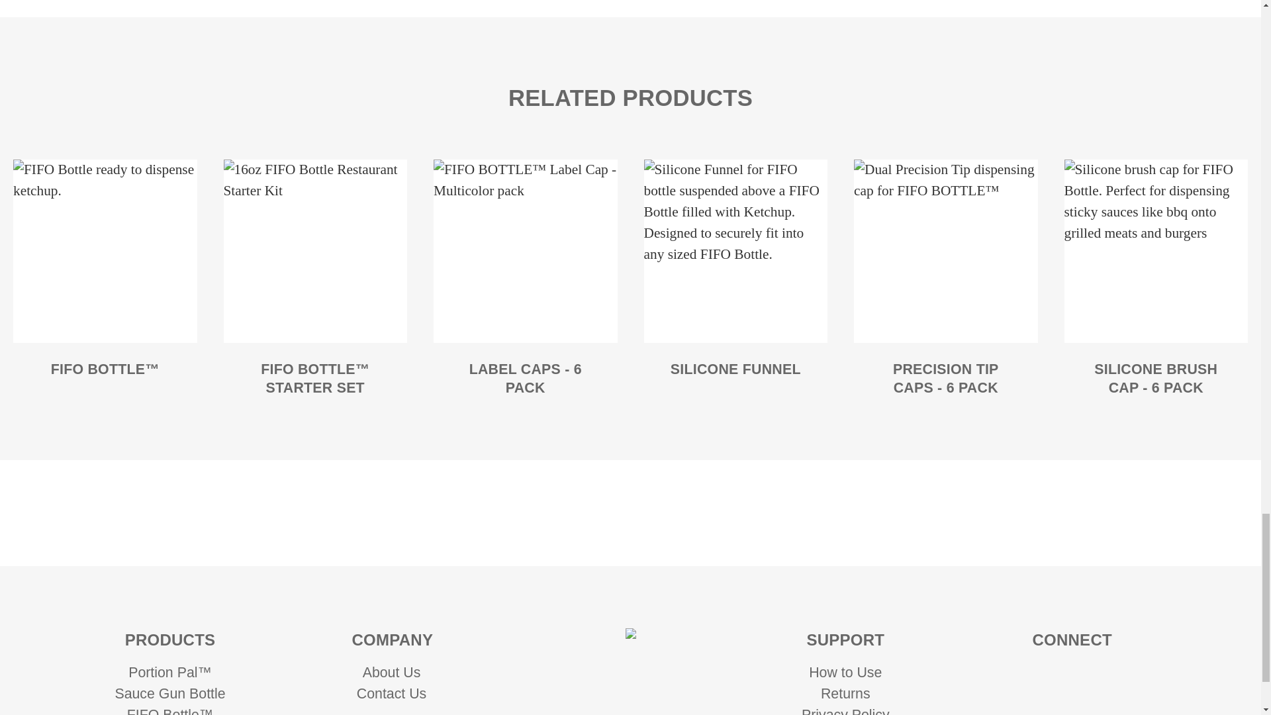  What do you see at coordinates (1111, 677) in the screenshot?
I see `Youtube` at bounding box center [1111, 677].